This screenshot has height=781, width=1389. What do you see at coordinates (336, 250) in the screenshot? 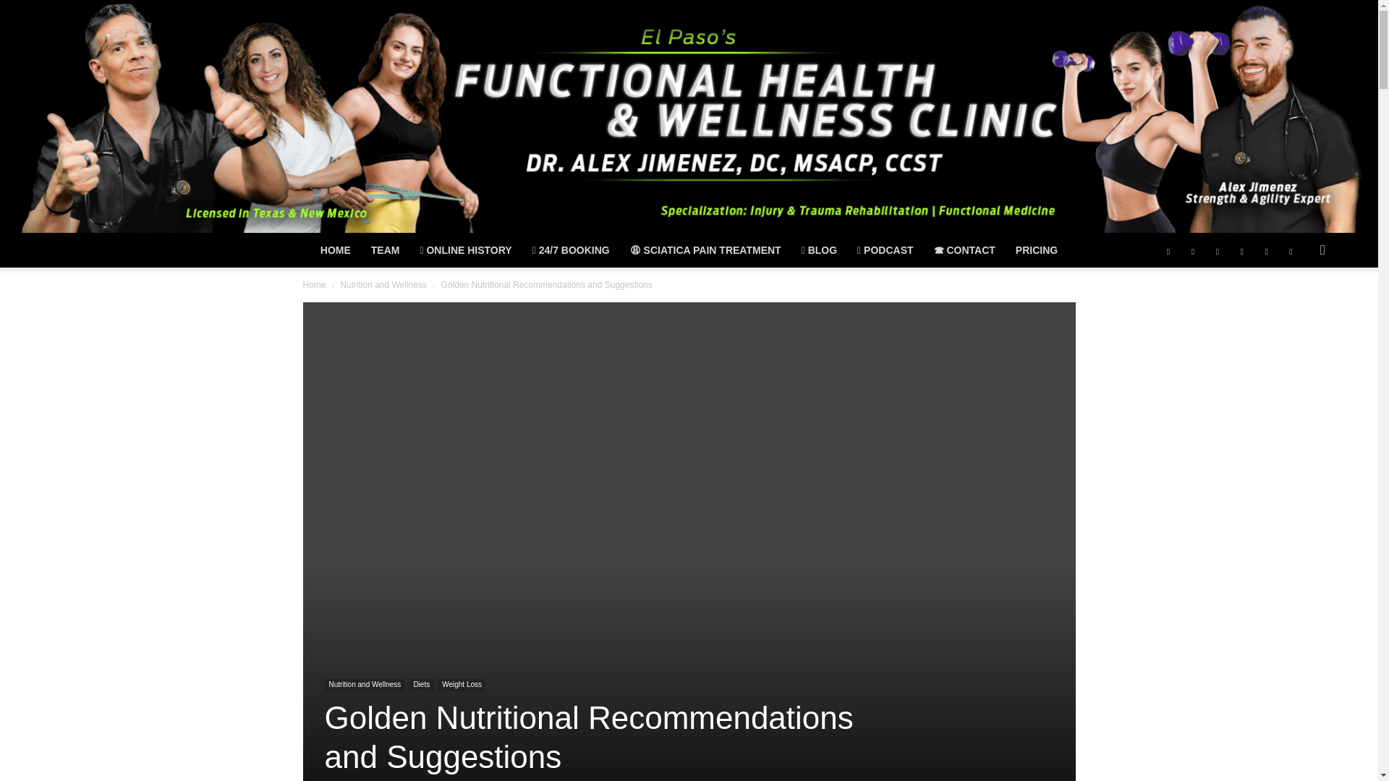
I see `HOME` at bounding box center [336, 250].